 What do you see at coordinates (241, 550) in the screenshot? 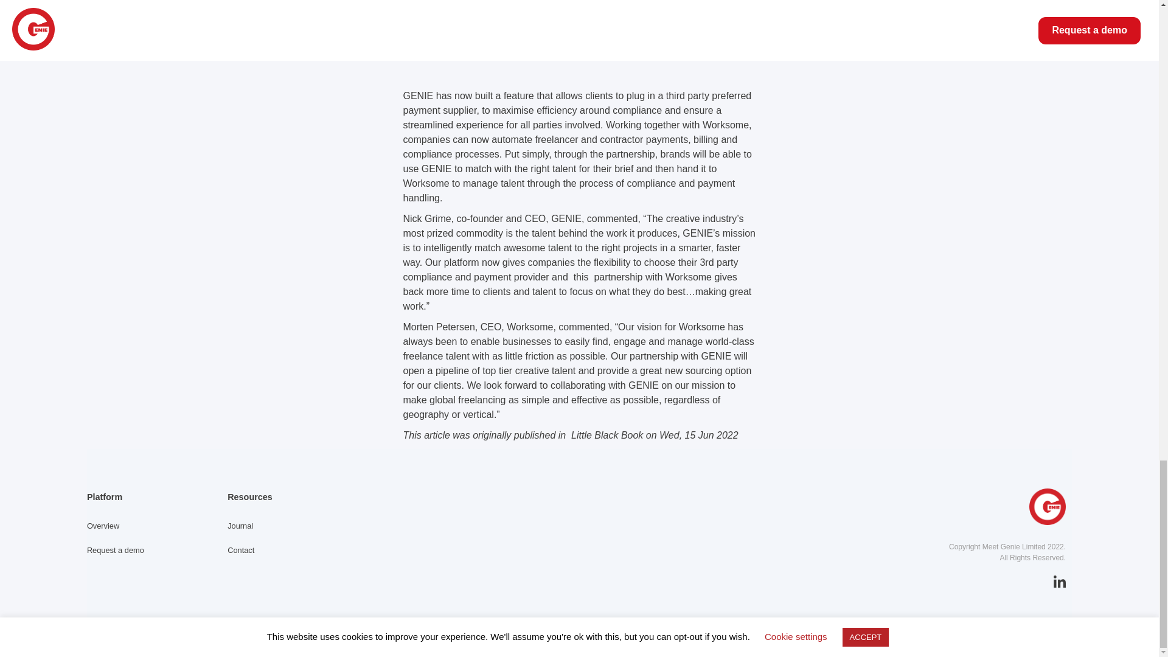
I see `Contact` at bounding box center [241, 550].